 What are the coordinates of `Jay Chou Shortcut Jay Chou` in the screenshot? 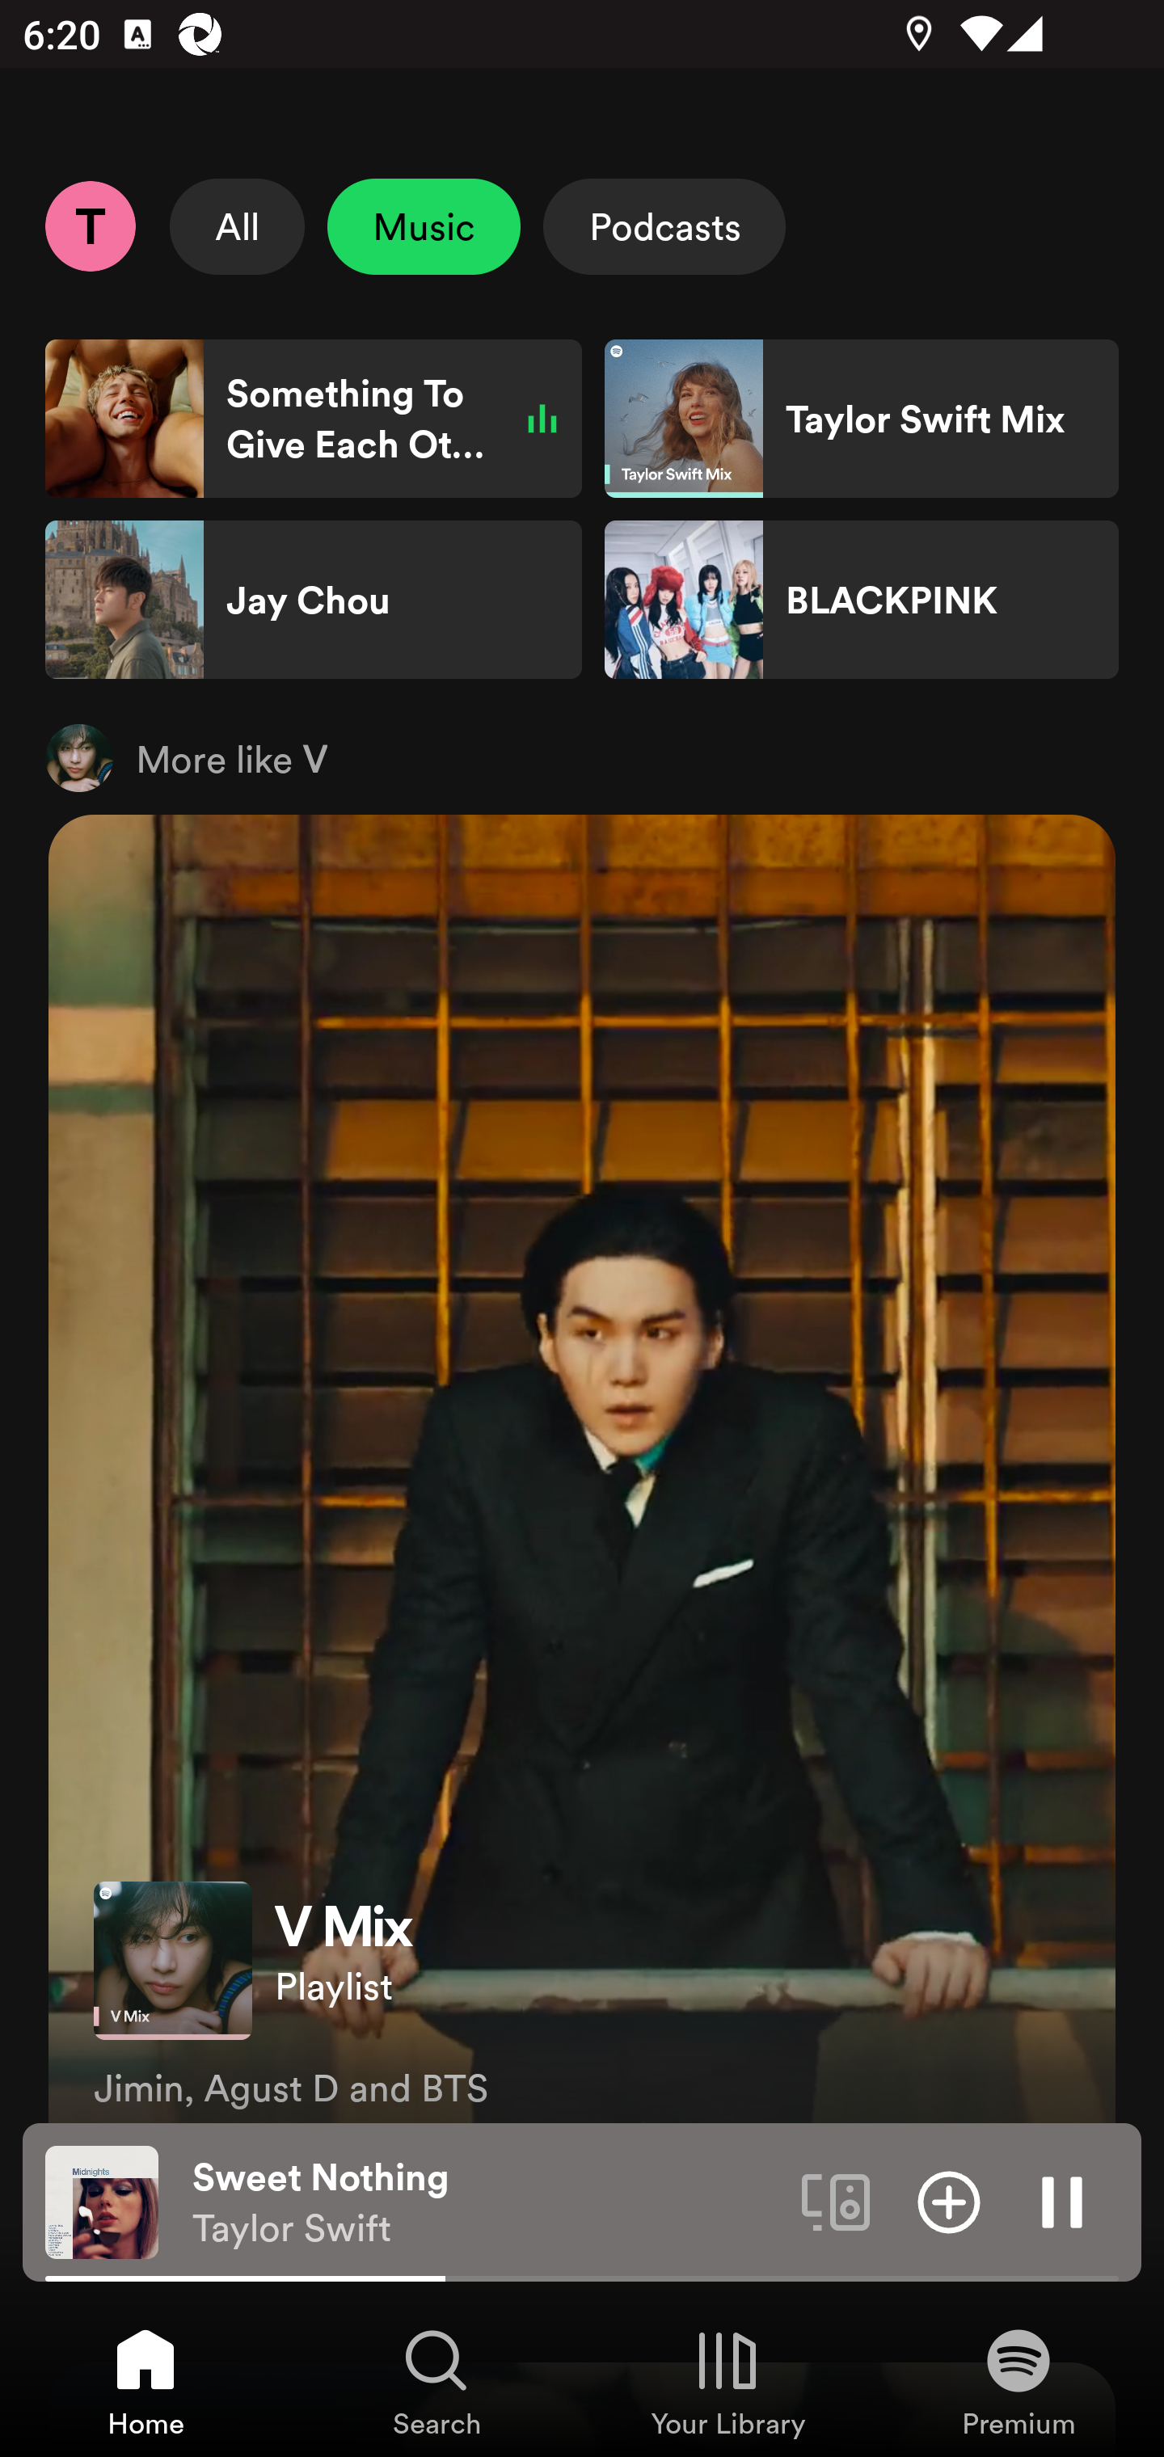 It's located at (314, 600).